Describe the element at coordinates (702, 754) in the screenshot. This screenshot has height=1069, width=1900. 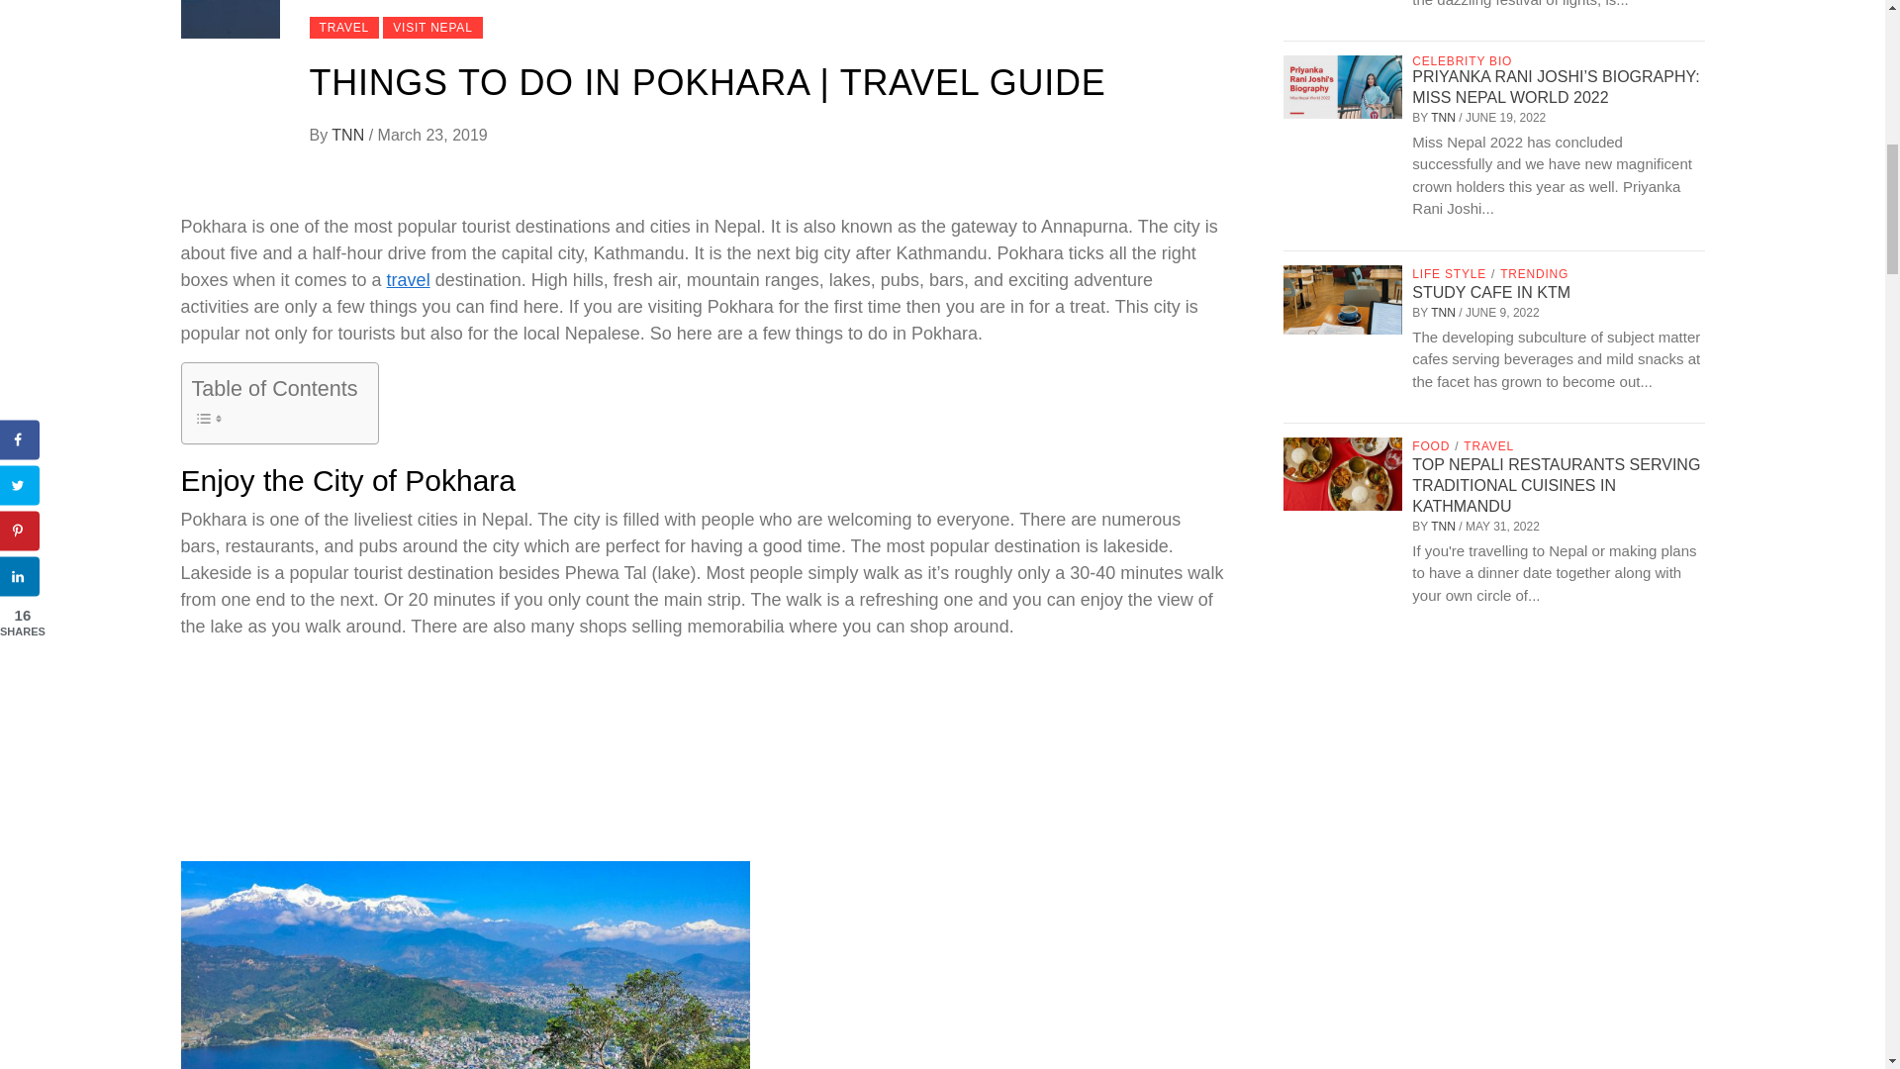
I see `Advertisement` at that location.